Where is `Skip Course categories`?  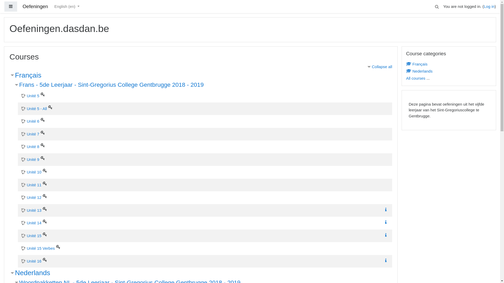 Skip Course categories is located at coordinates (402, 46).